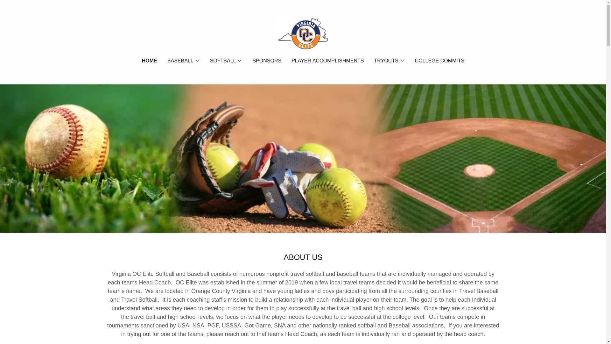 The height and width of the screenshot is (344, 611). What do you see at coordinates (389, 61) in the screenshot?
I see `TRYOUTS` at bounding box center [389, 61].